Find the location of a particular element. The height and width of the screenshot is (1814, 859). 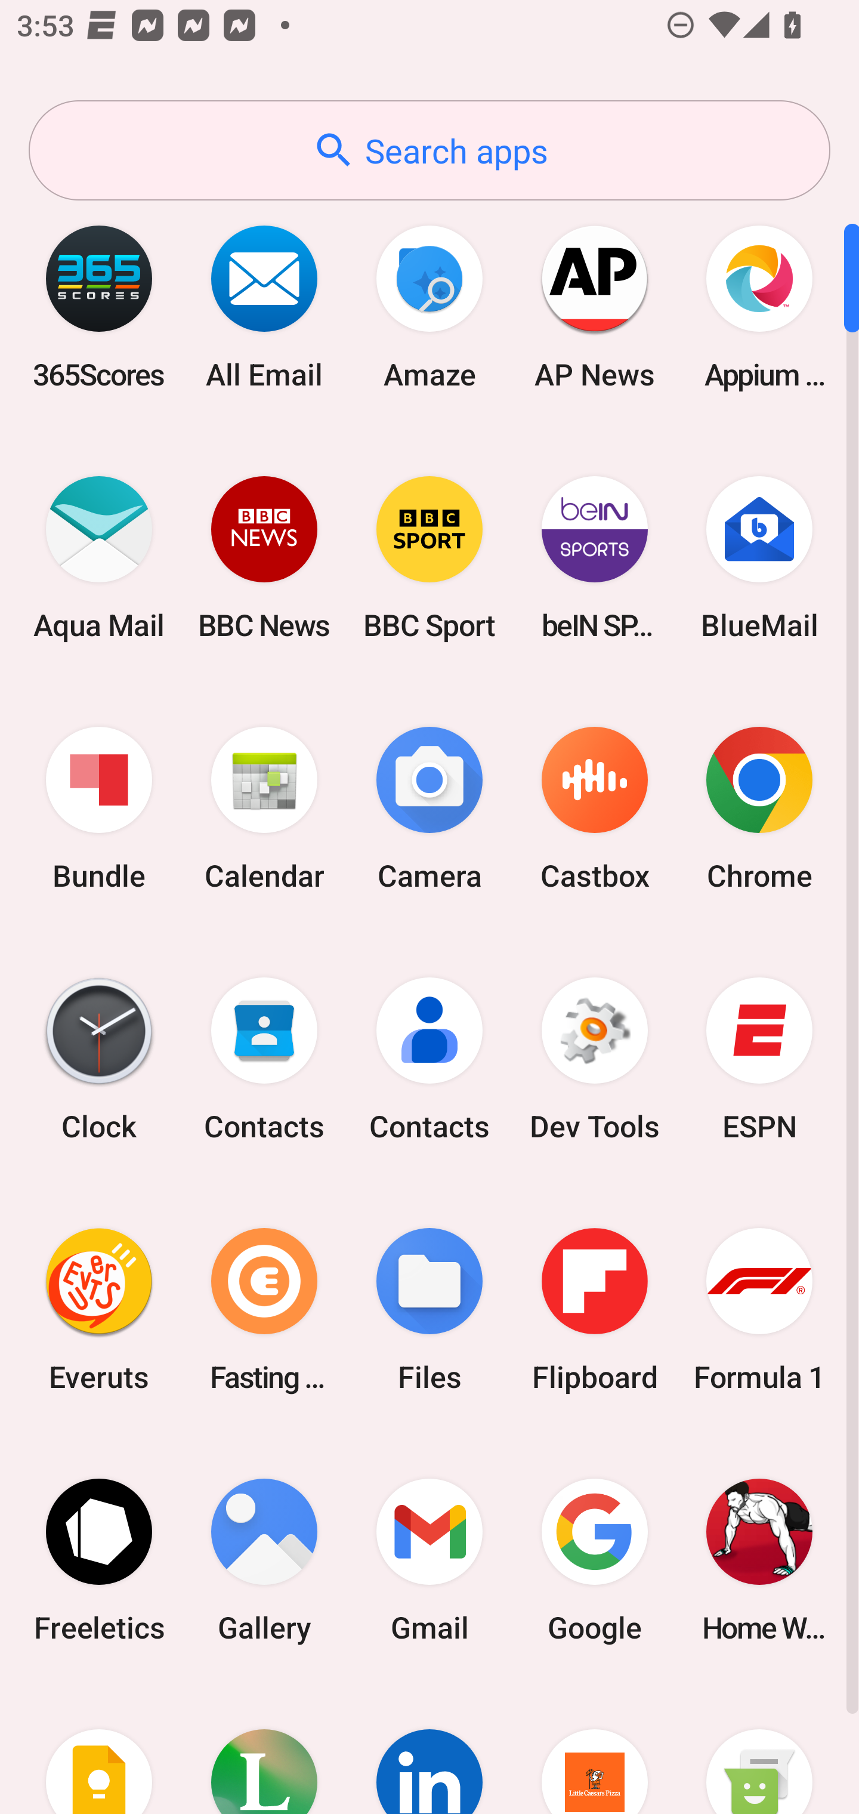

Google is located at coordinates (594, 1560).